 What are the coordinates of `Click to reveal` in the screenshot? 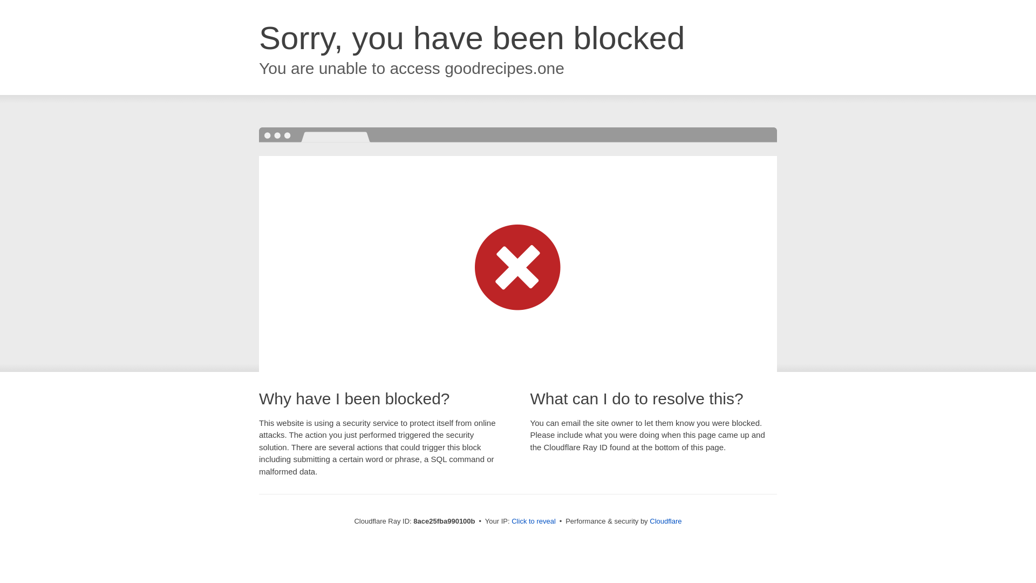 It's located at (533, 521).